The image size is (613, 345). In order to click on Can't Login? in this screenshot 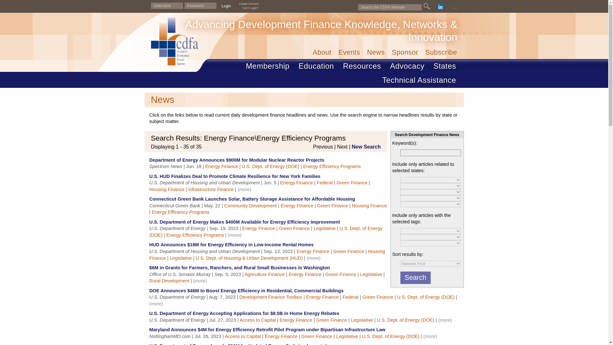, I will do `click(250, 8)`.